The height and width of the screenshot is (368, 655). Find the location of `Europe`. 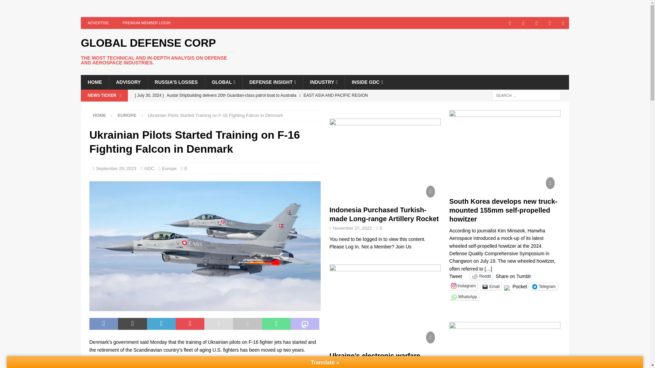

Europe is located at coordinates (127, 115).